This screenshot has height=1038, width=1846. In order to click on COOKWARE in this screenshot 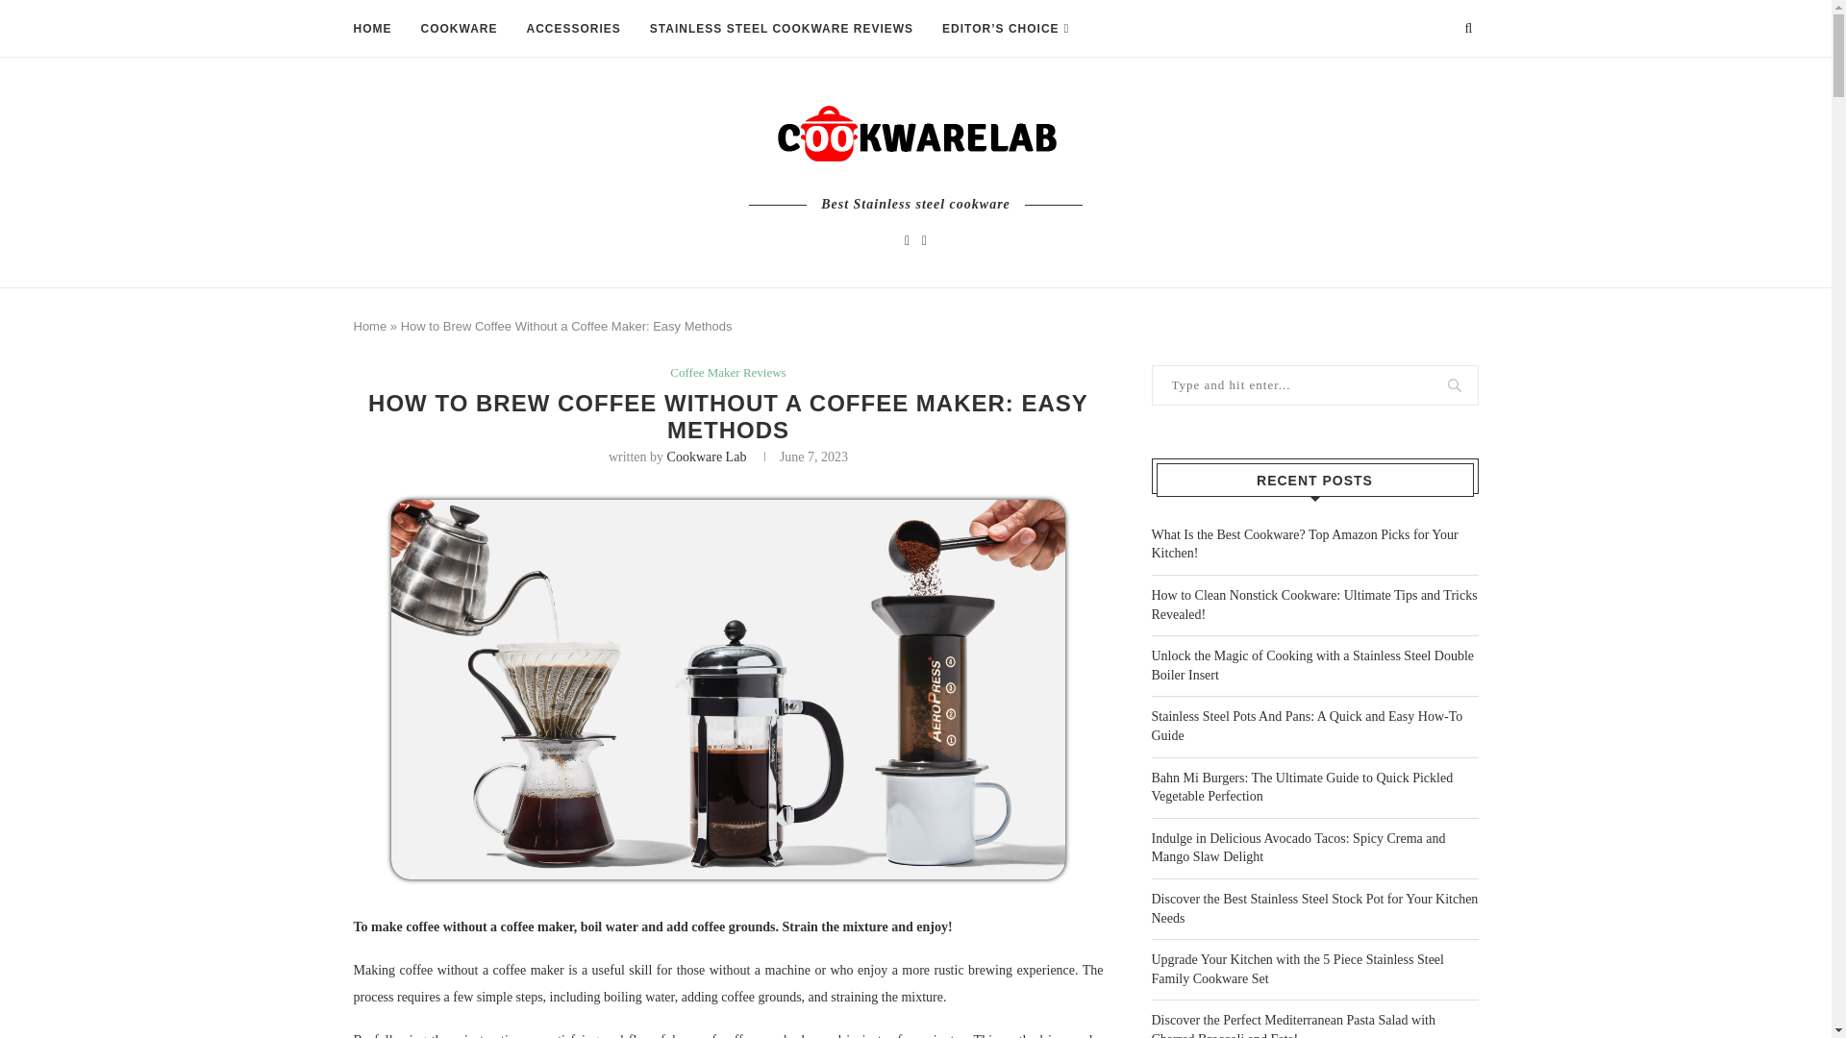, I will do `click(460, 29)`.